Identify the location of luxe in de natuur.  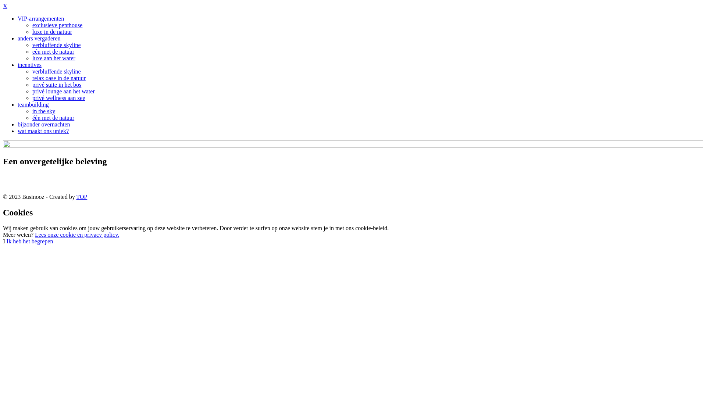
(52, 32).